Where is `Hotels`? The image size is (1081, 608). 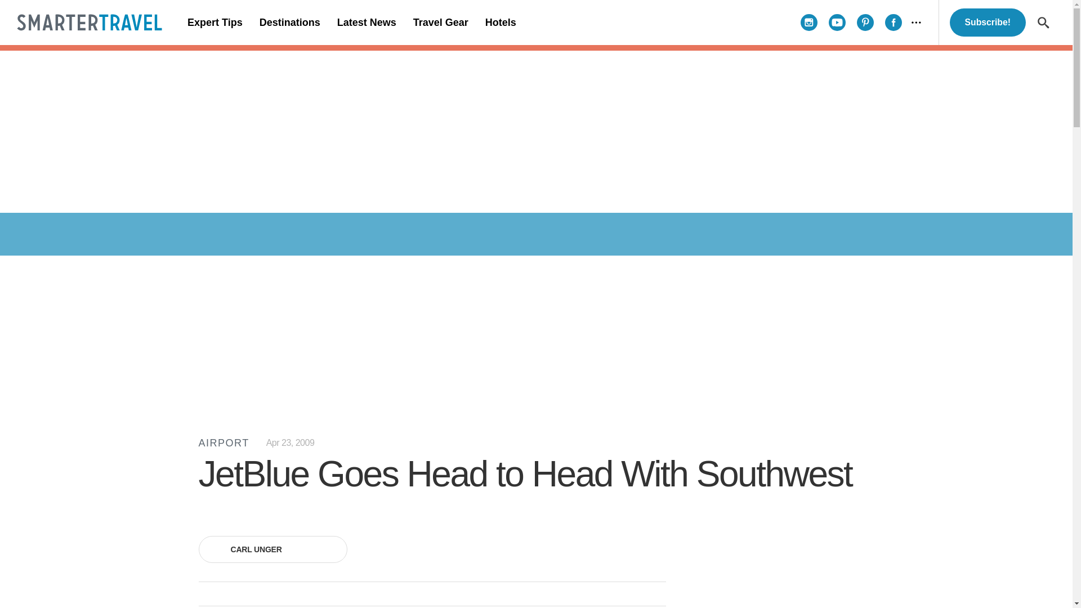 Hotels is located at coordinates (500, 23).